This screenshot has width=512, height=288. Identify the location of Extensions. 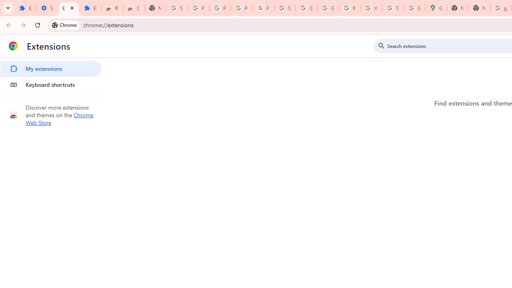
(26, 8).